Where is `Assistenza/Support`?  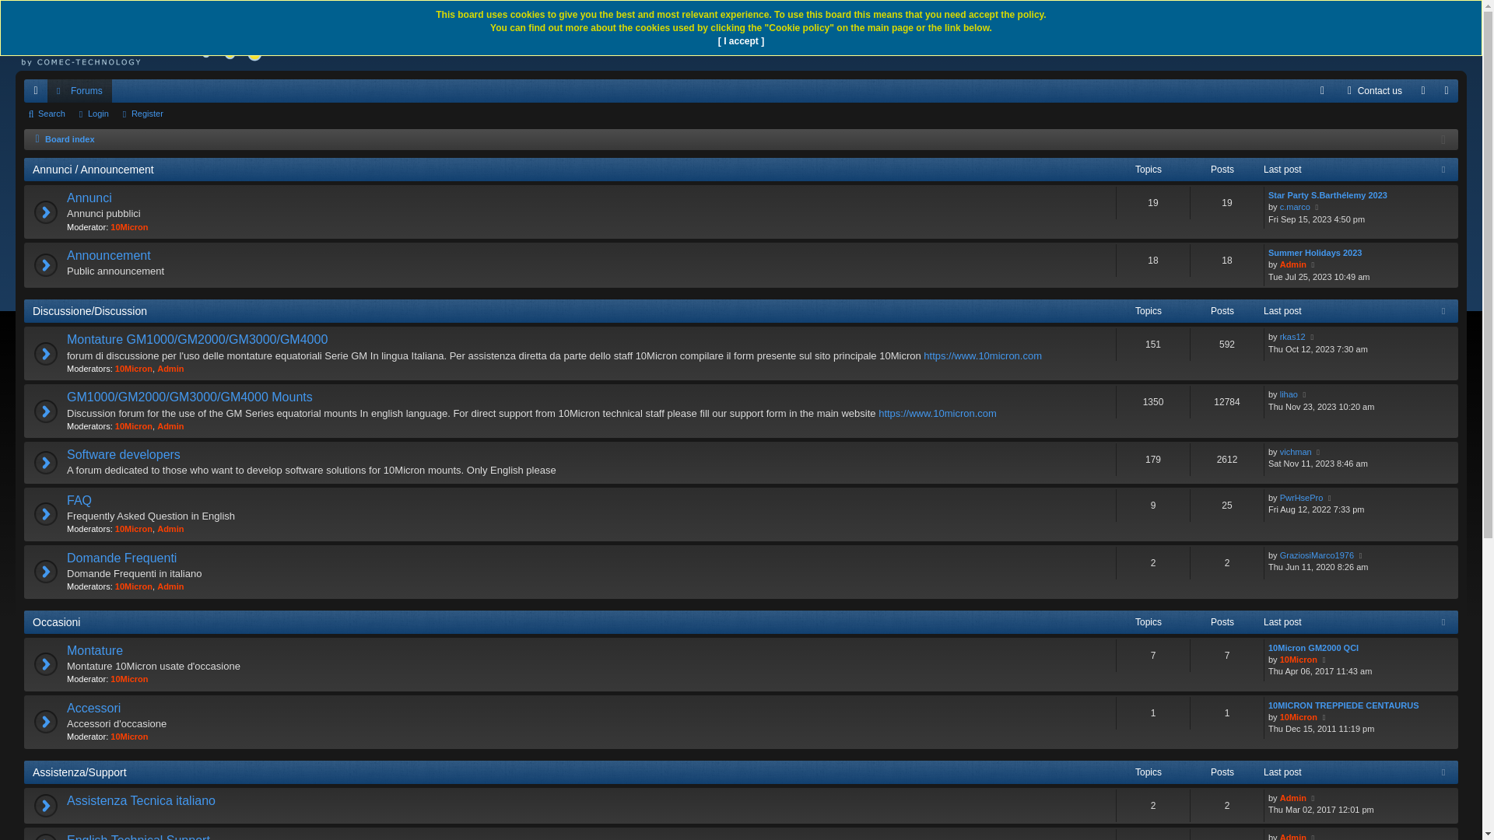 Assistenza/Support is located at coordinates (79, 772).